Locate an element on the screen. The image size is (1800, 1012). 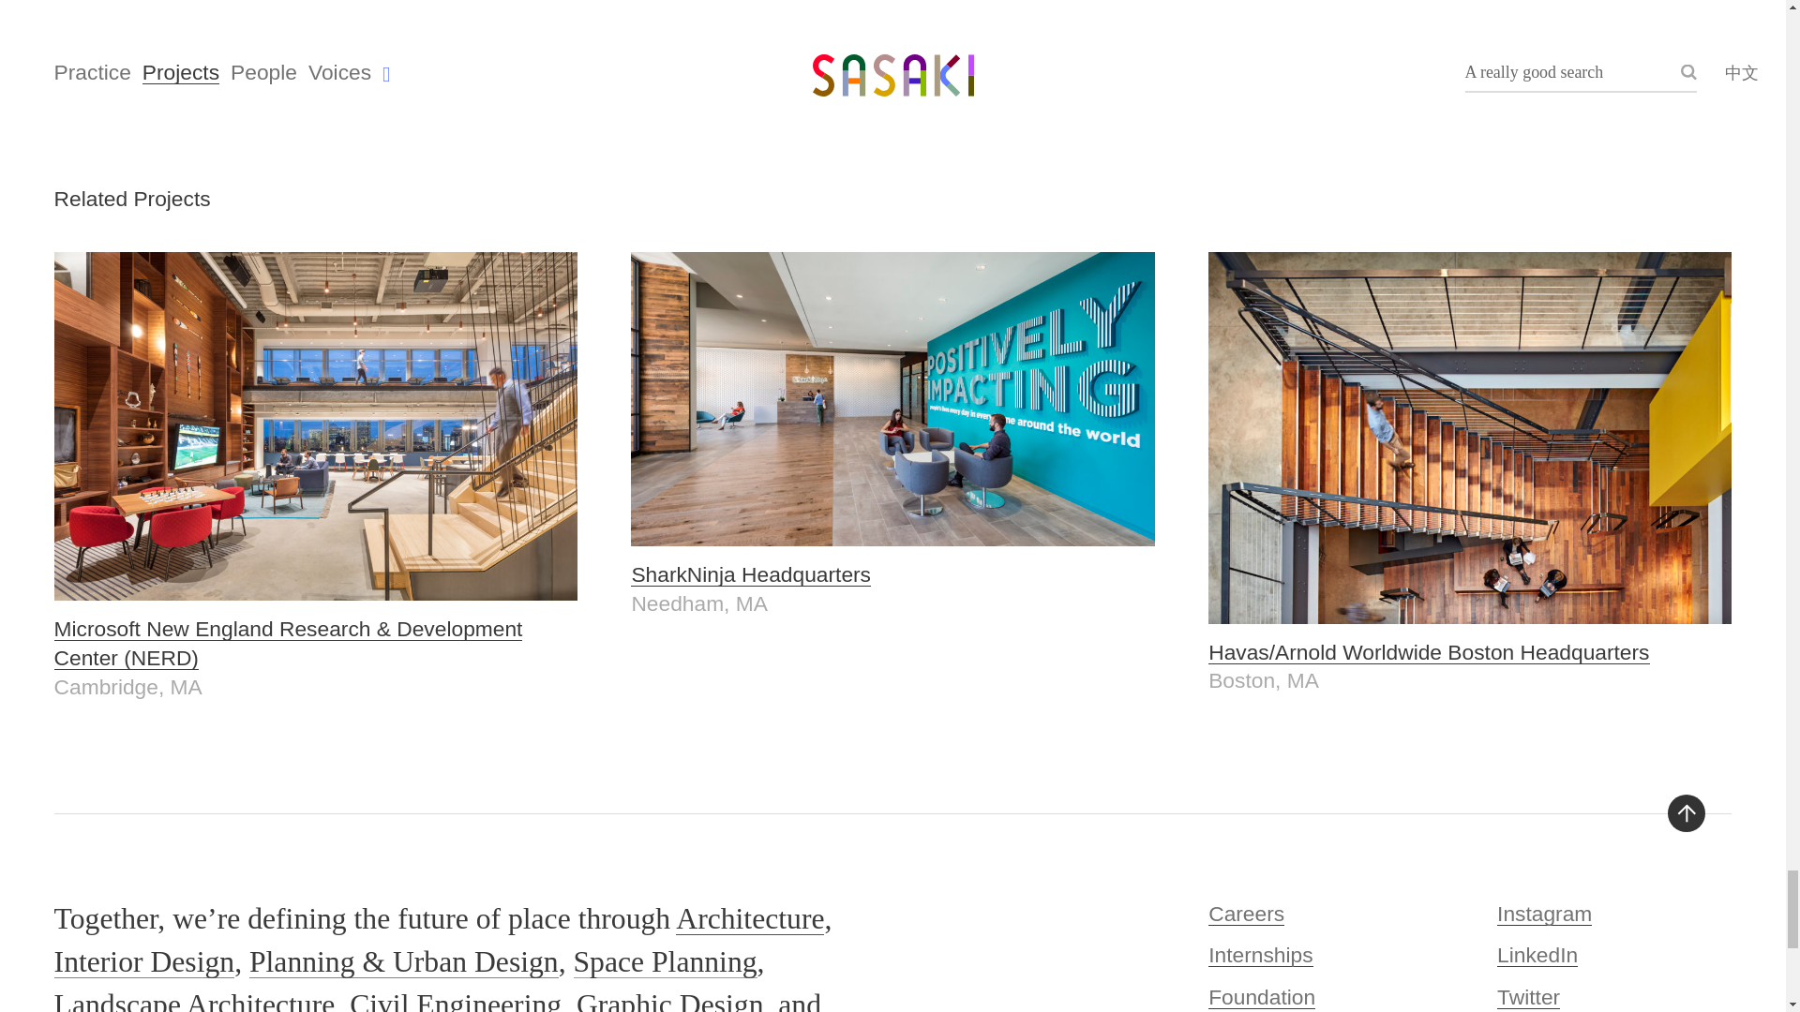
Twitter is located at coordinates (1528, 996).